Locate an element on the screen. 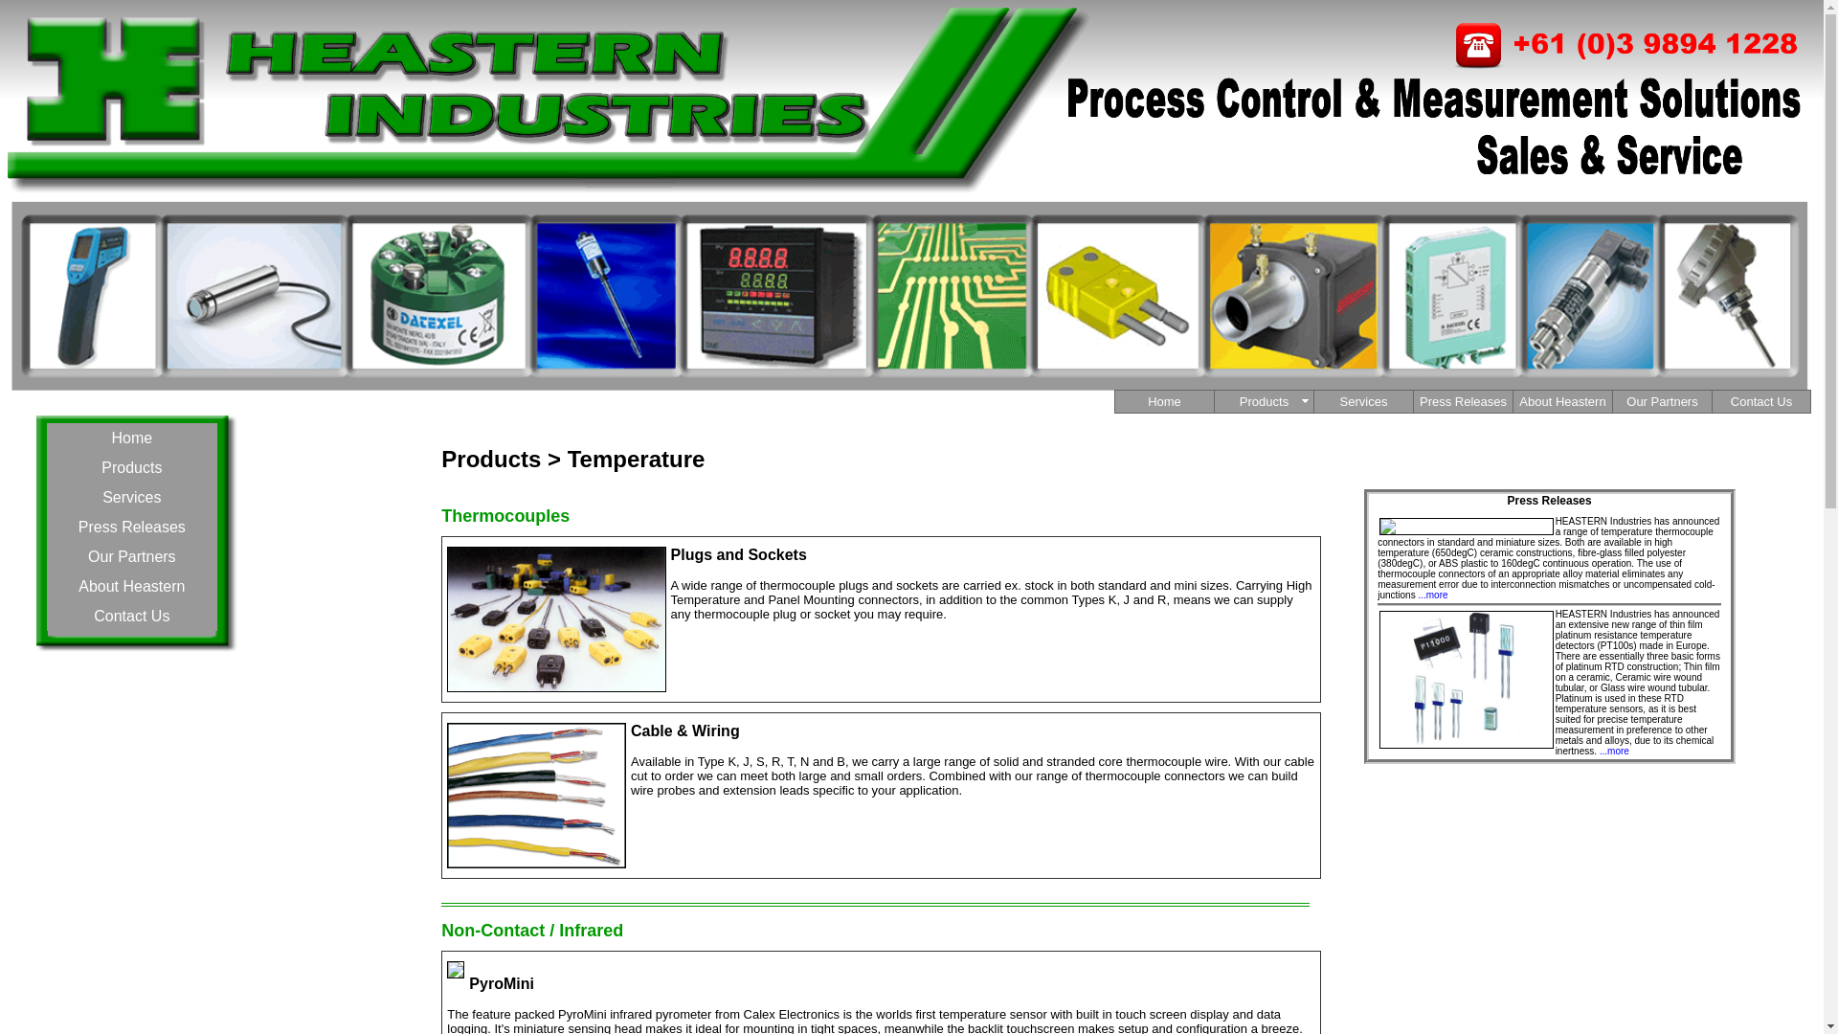 This screenshot has height=1034, width=1838. About Heastern is located at coordinates (1562, 402).